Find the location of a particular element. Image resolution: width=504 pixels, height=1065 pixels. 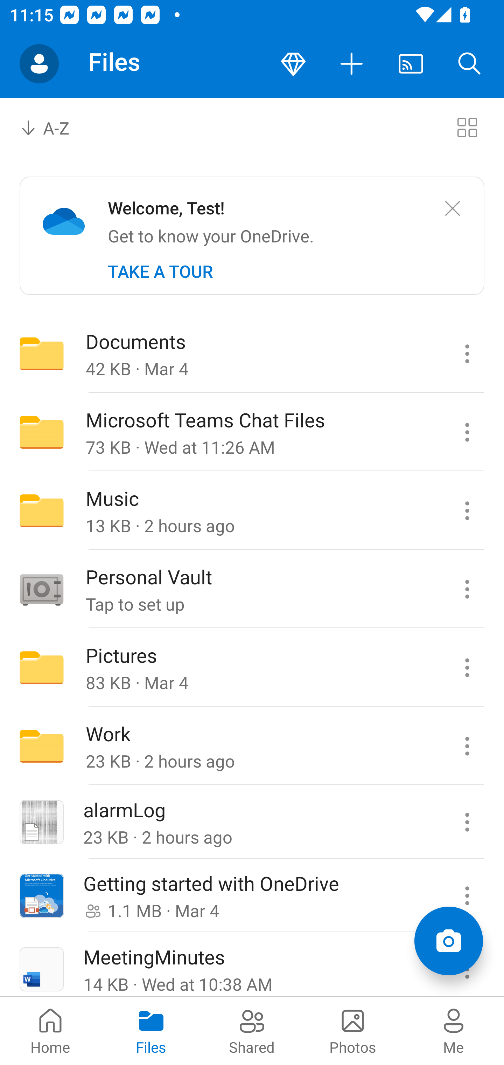

TAKE A TOUR is located at coordinates (160, 272).